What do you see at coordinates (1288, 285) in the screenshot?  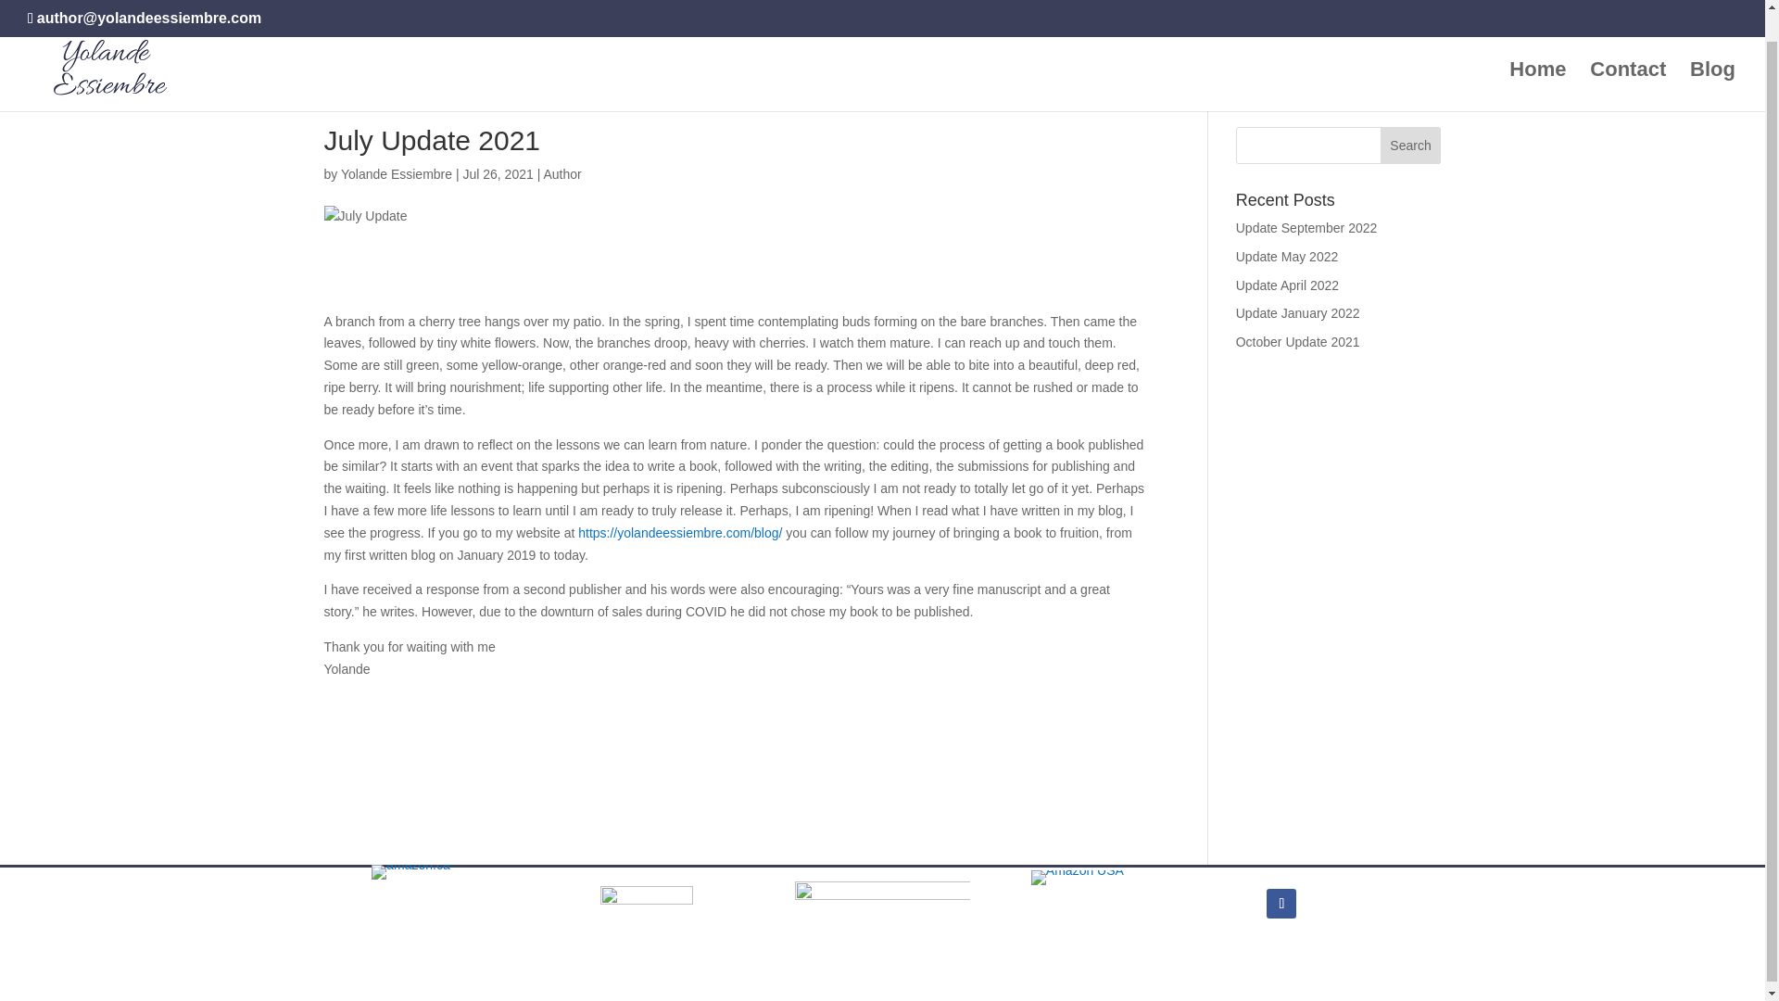 I see `Update April 2022` at bounding box center [1288, 285].